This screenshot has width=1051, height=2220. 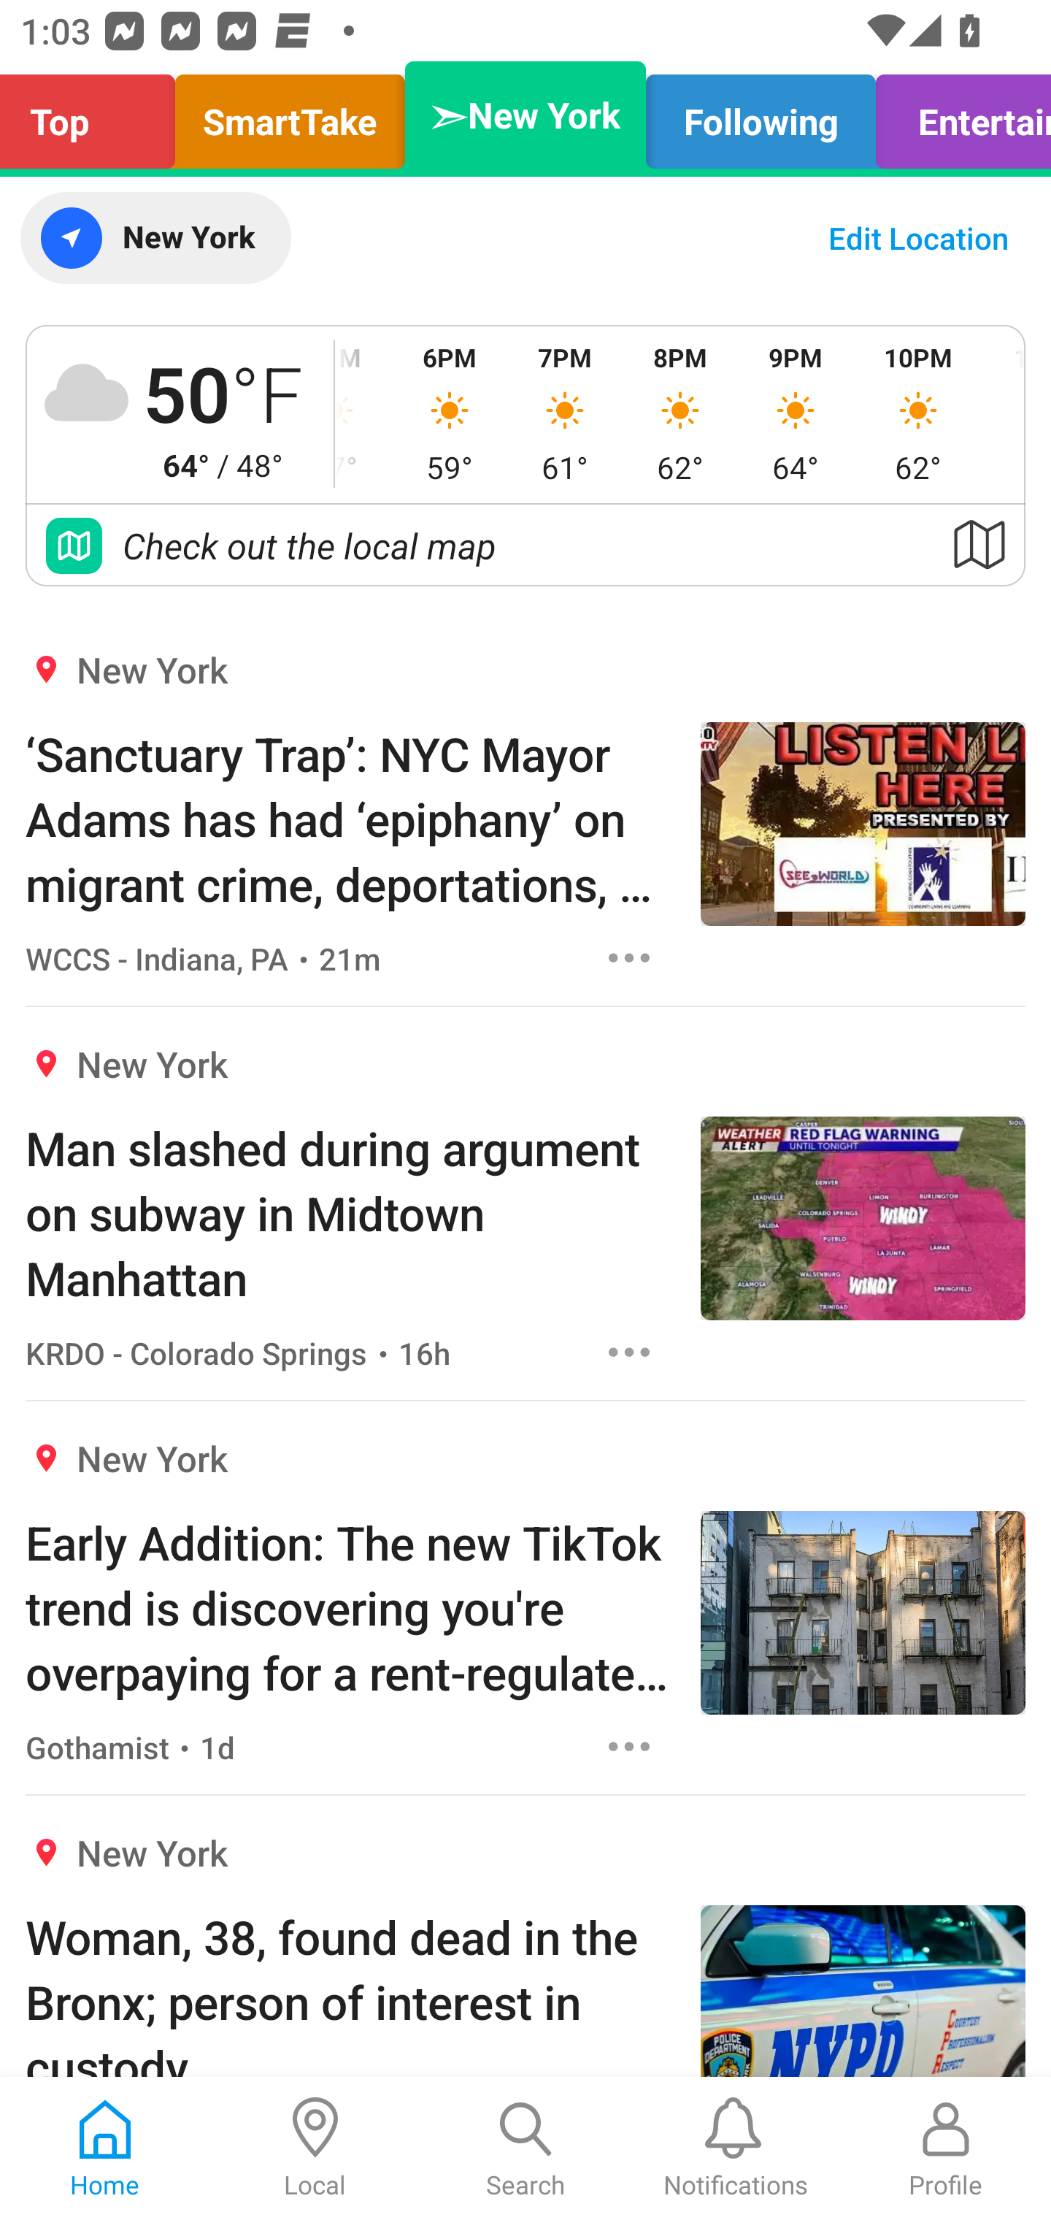 What do you see at coordinates (629, 1351) in the screenshot?
I see `Options` at bounding box center [629, 1351].